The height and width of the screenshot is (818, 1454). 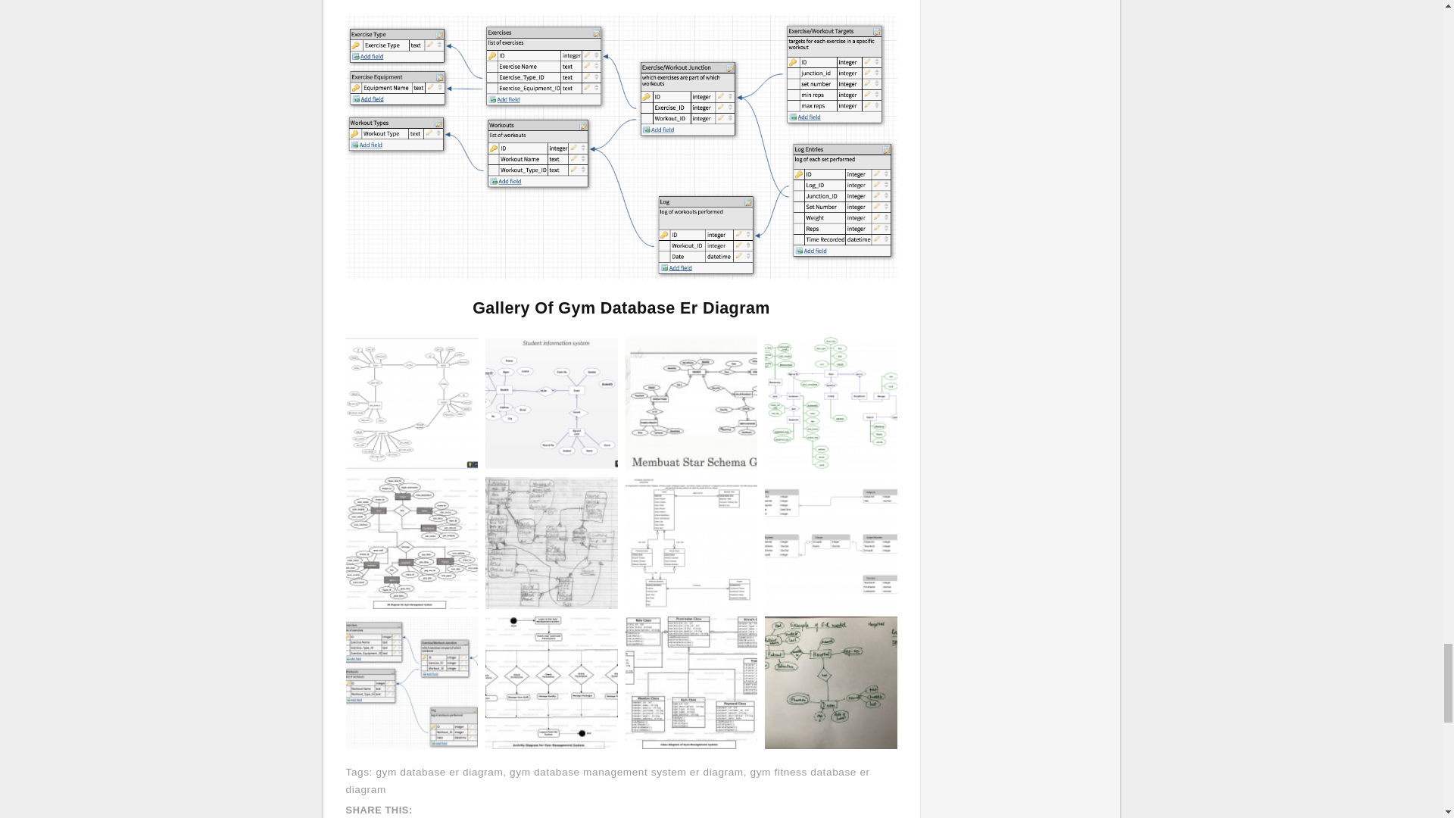 What do you see at coordinates (551, 401) in the screenshot?
I see `Entity Relationship Diagram For Student Information System` at bounding box center [551, 401].